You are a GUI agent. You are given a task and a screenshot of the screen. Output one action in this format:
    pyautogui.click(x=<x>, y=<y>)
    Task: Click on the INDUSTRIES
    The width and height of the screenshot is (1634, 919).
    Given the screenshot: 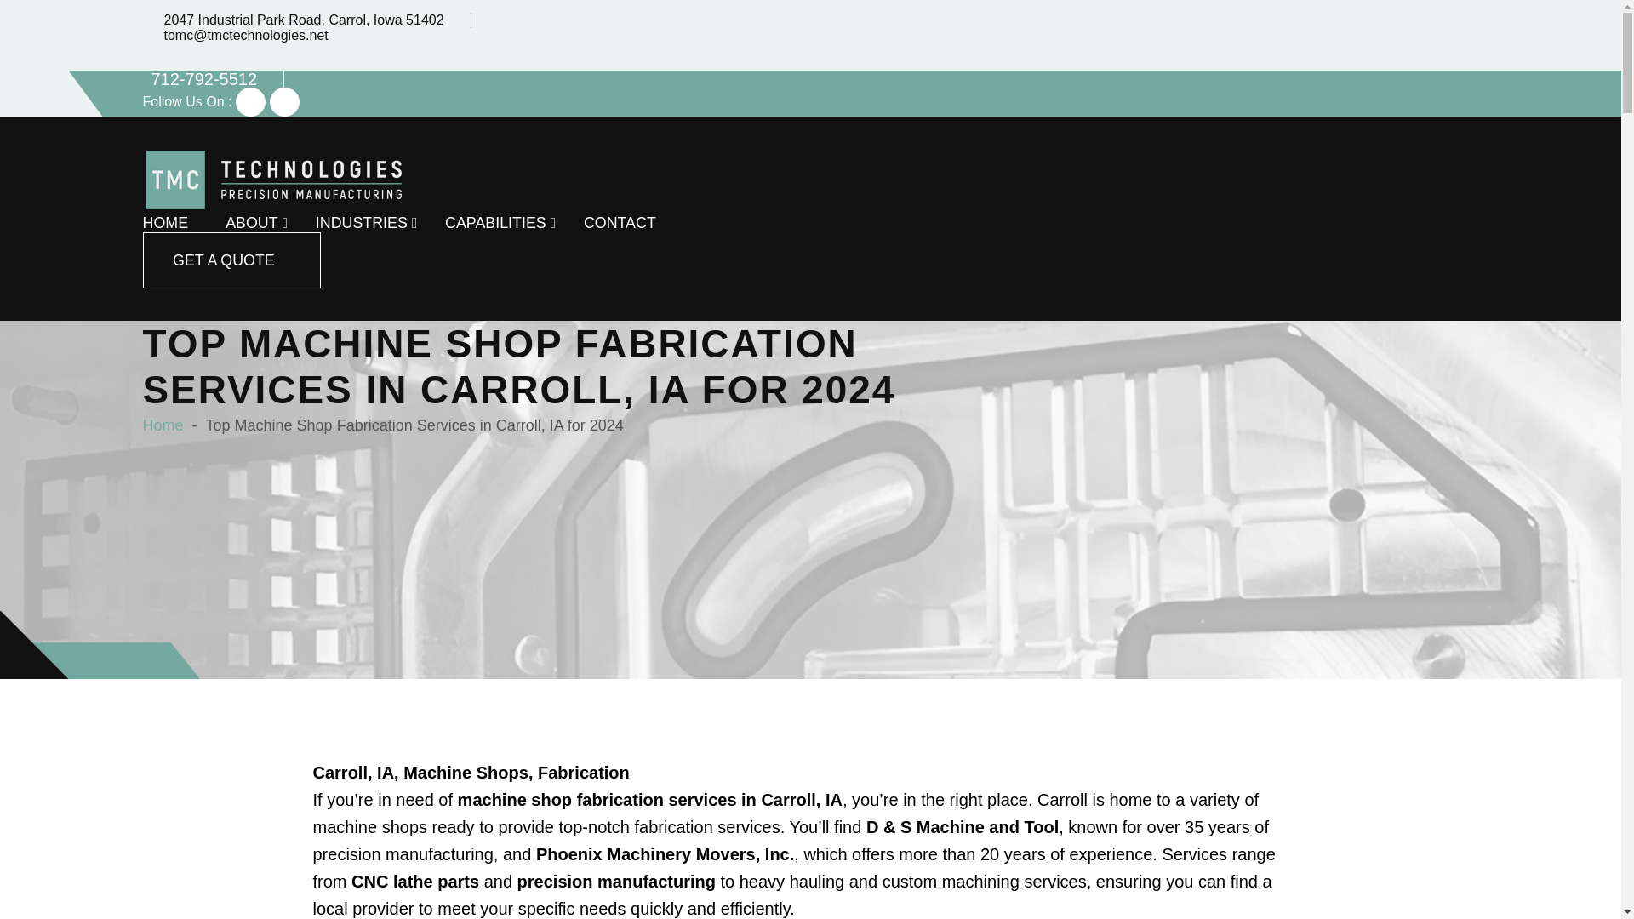 What is the action you would take?
    pyautogui.click(x=361, y=223)
    